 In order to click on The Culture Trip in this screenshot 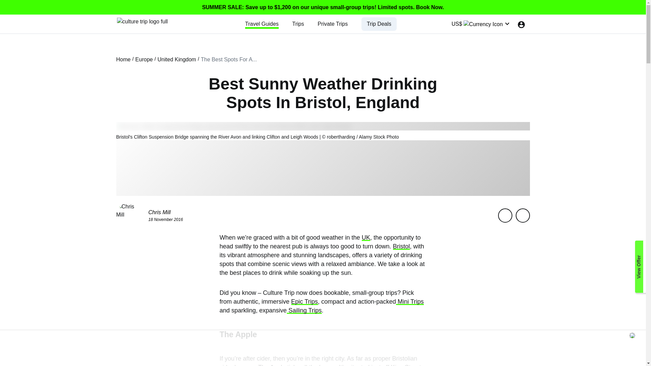, I will do `click(142, 21)`.